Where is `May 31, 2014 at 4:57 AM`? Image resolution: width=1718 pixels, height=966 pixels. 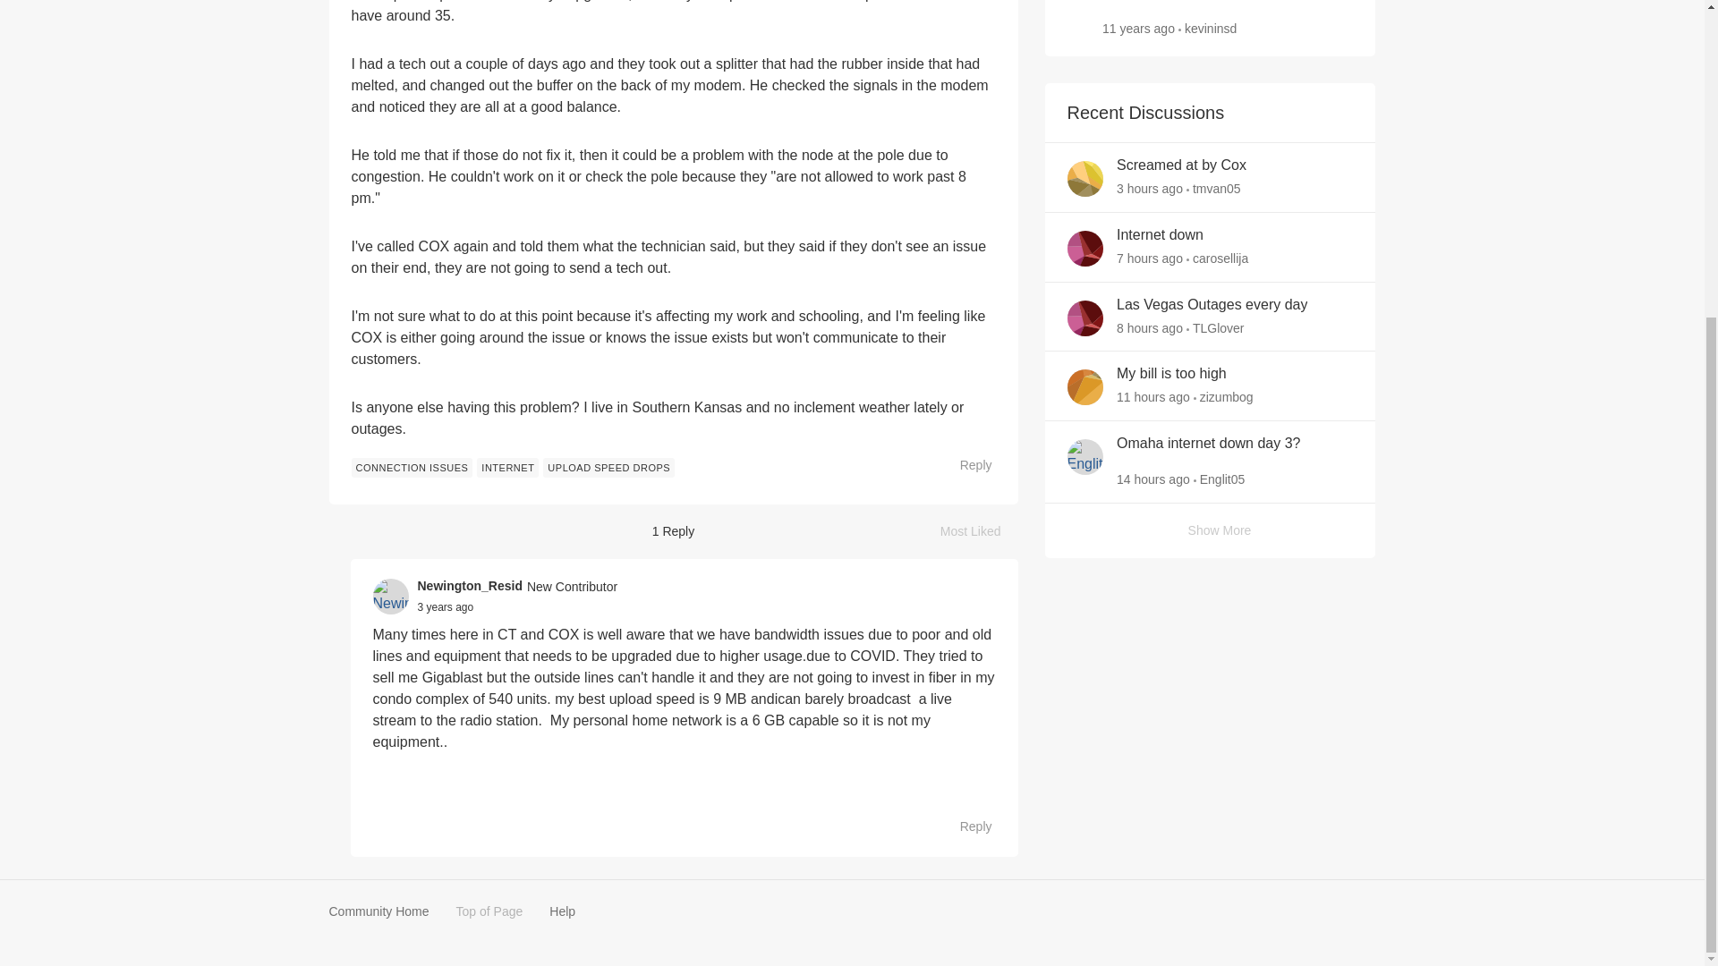
May 31, 2014 at 4:57 AM is located at coordinates (1138, 28).